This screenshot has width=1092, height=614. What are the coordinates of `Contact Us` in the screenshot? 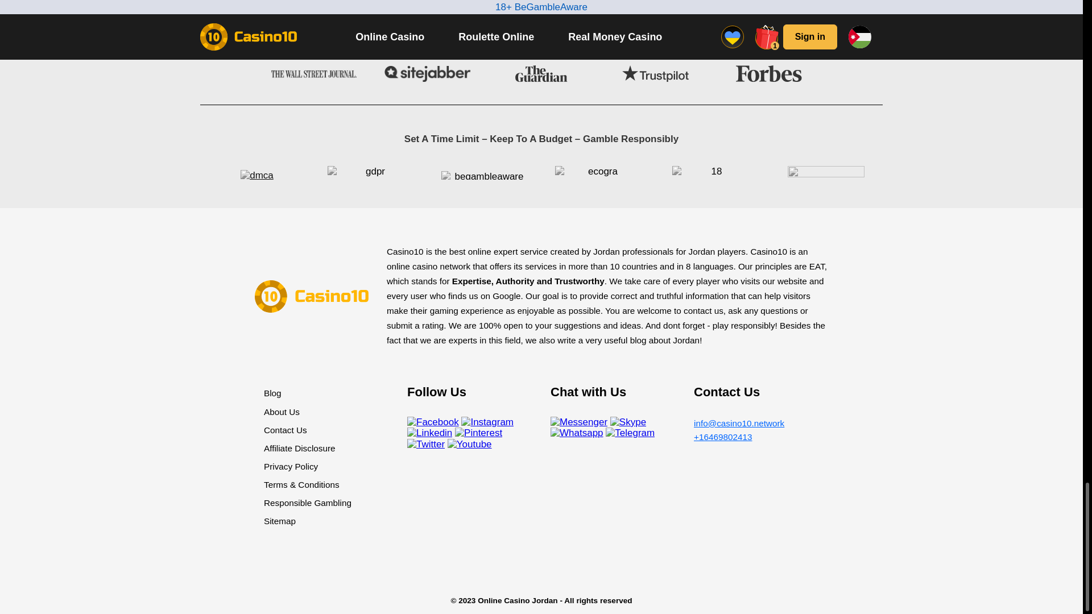 It's located at (286, 430).